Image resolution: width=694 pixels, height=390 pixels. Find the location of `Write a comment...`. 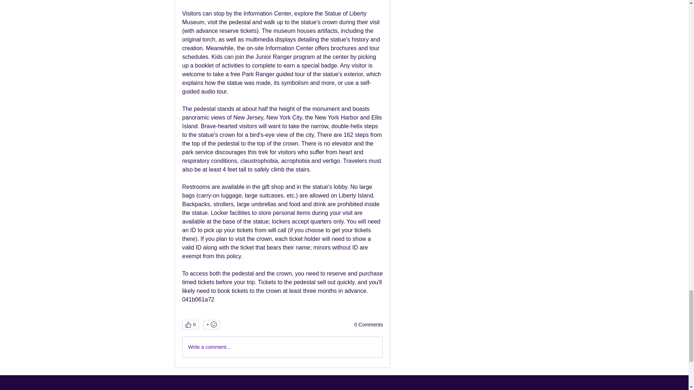

Write a comment... is located at coordinates (282, 347).